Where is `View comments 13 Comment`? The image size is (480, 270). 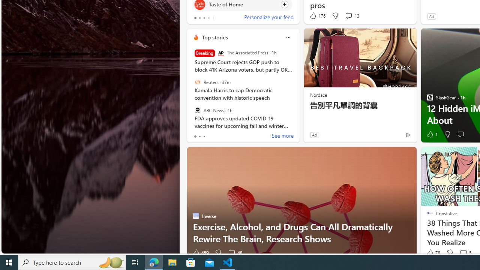
View comments 13 Comment is located at coordinates (352, 16).